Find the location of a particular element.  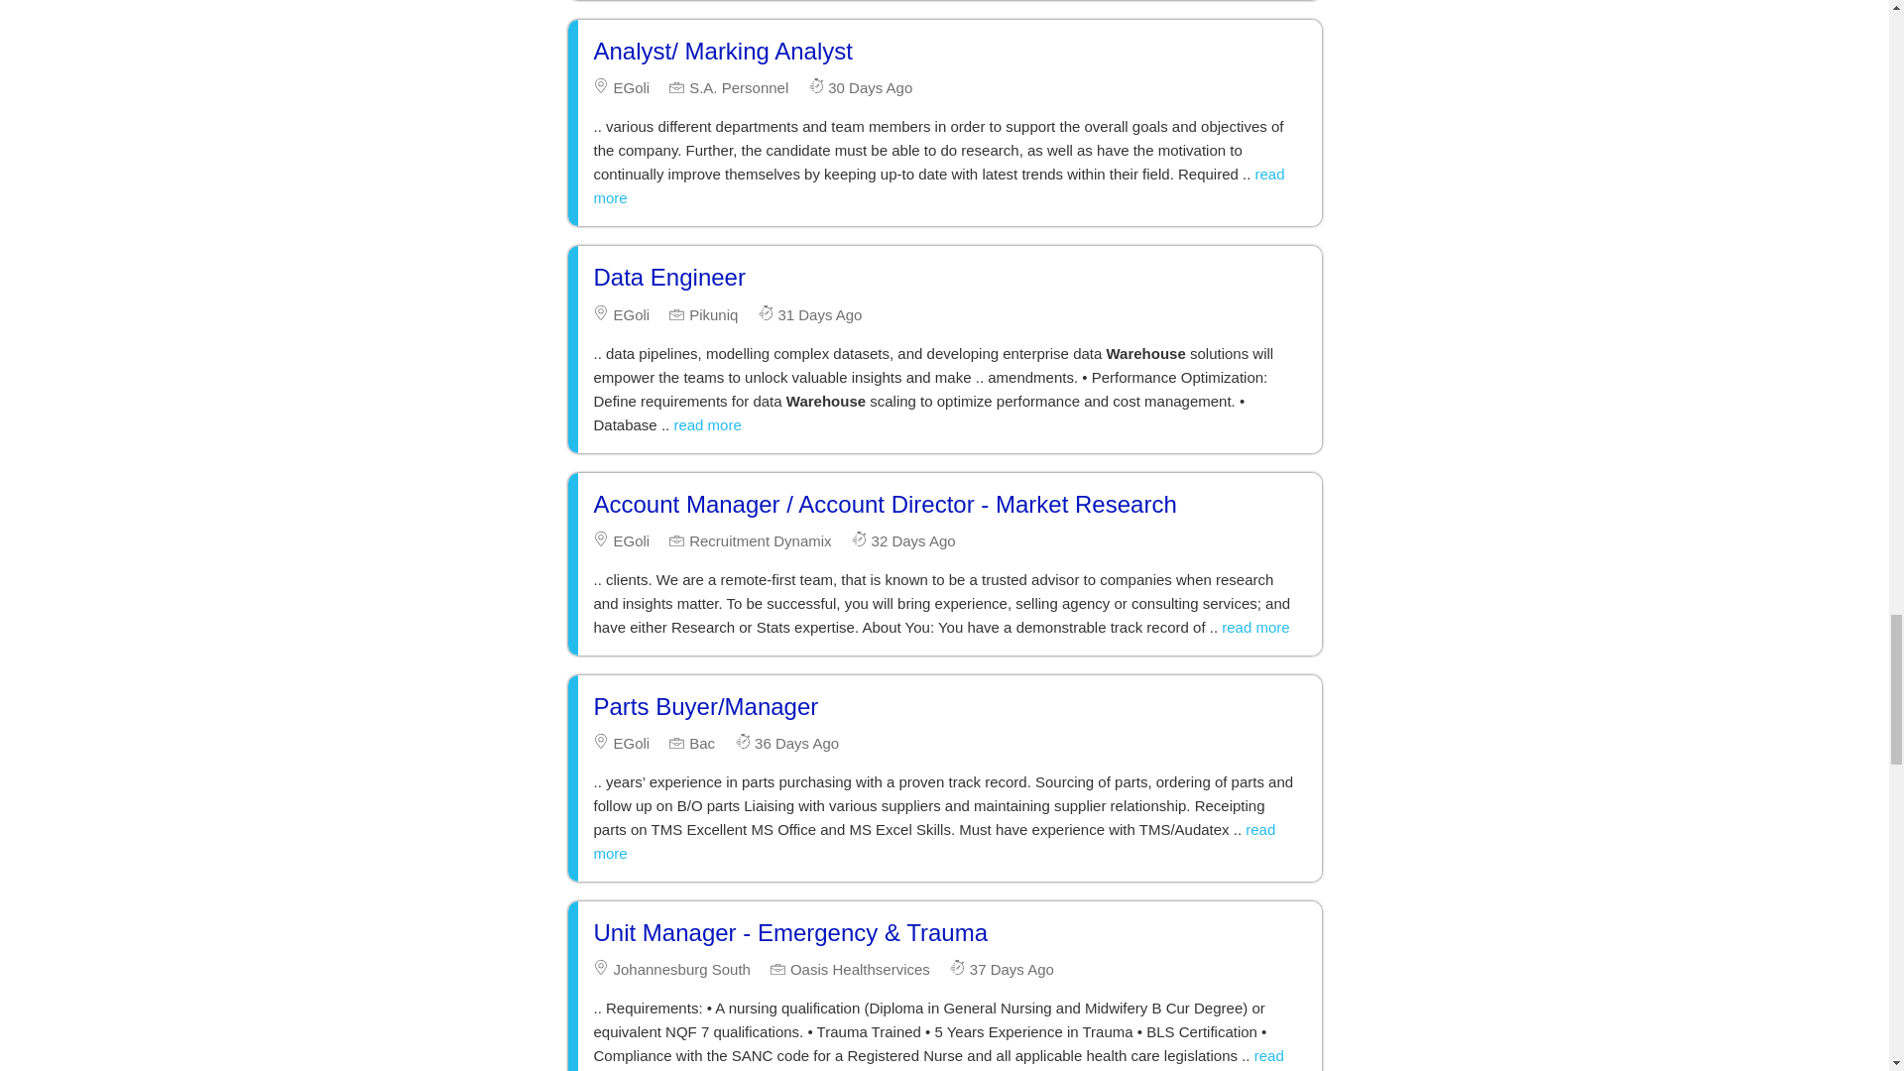

Data Engineer is located at coordinates (668, 276).